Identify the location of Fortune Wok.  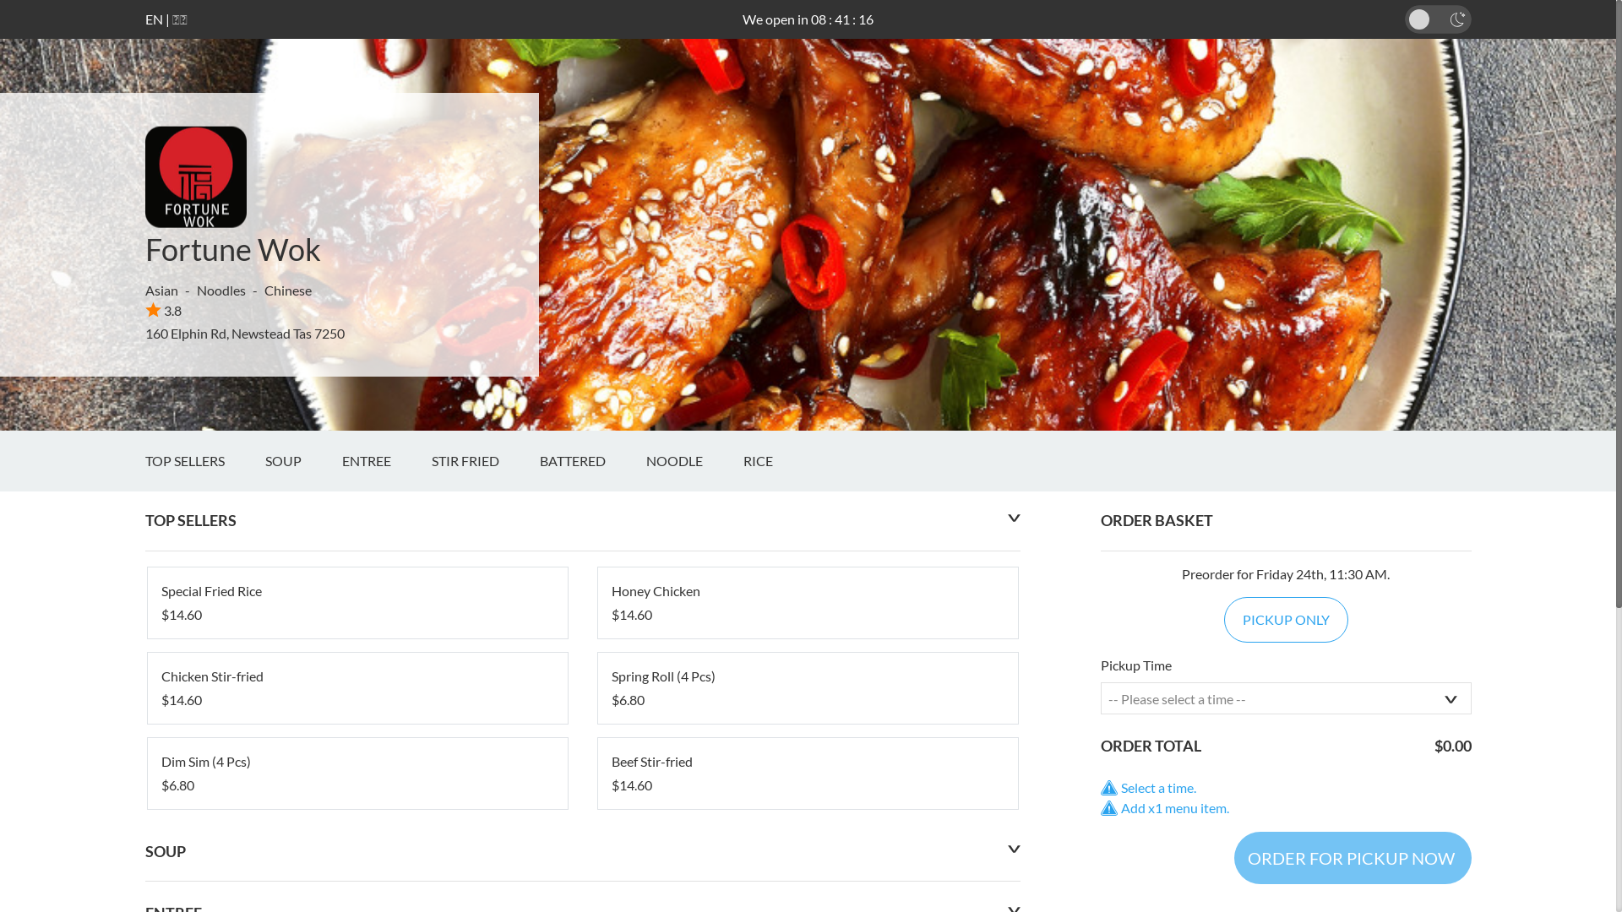
(233, 249).